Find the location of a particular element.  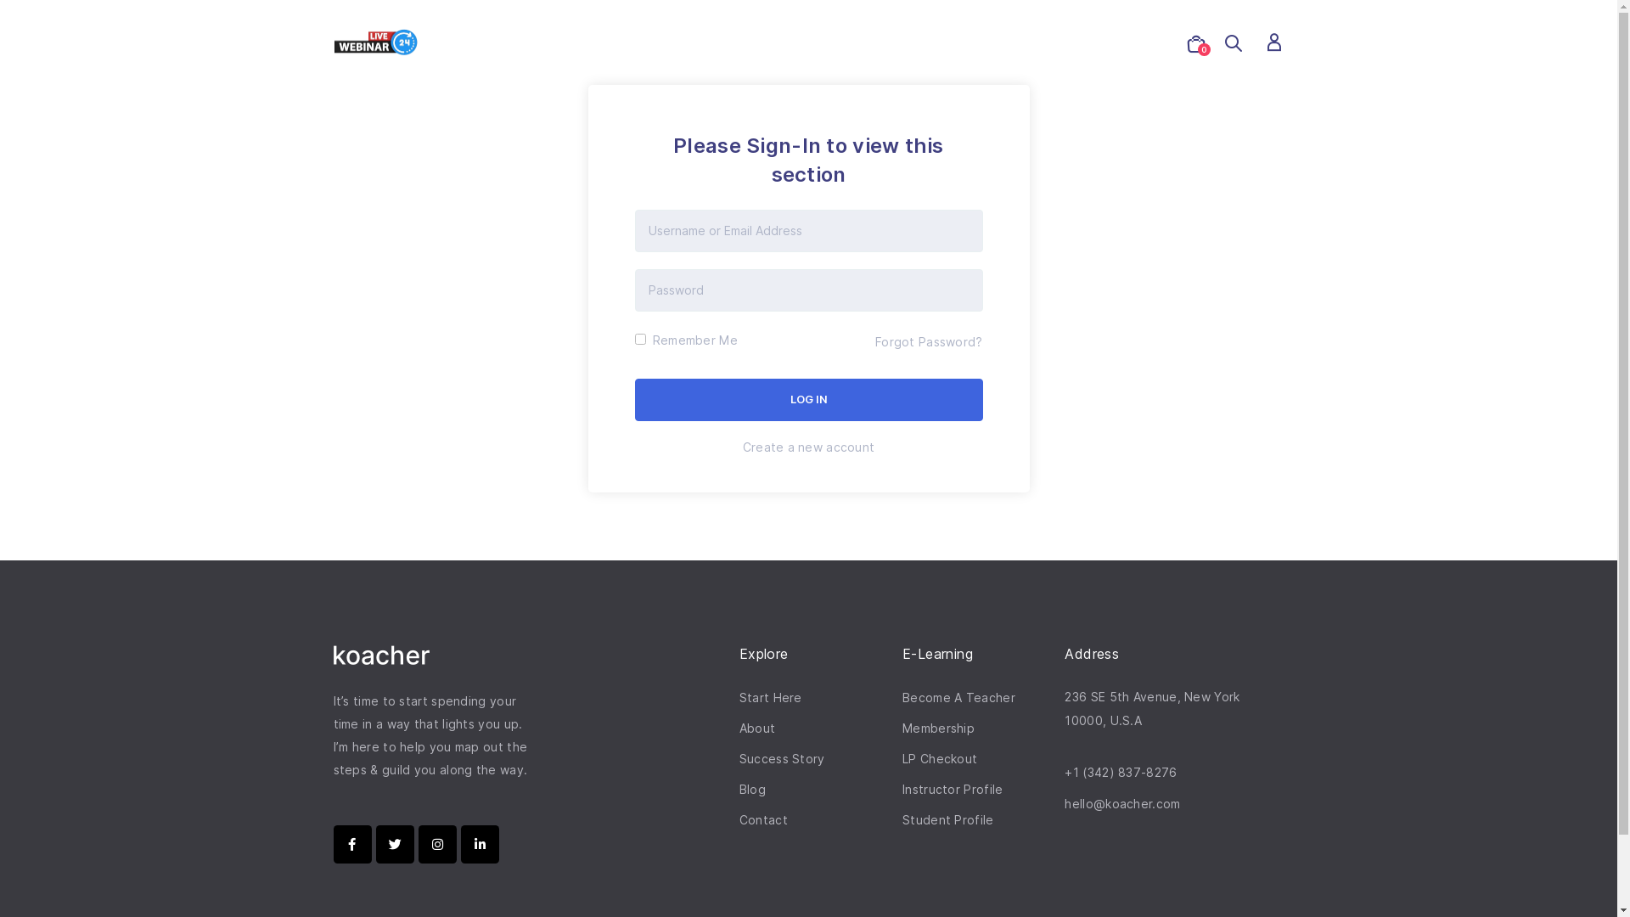

Membership is located at coordinates (975, 729).